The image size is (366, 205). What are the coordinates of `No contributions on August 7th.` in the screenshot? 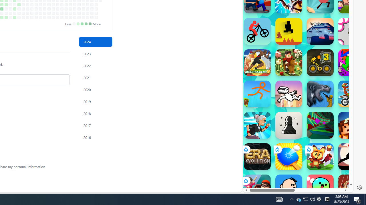 It's located at (10, 5).